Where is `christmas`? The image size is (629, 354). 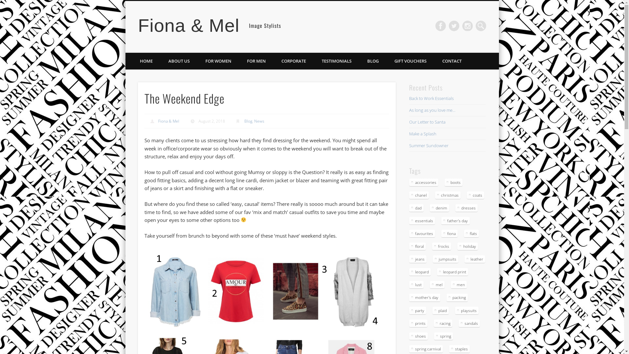 christmas is located at coordinates (448, 195).